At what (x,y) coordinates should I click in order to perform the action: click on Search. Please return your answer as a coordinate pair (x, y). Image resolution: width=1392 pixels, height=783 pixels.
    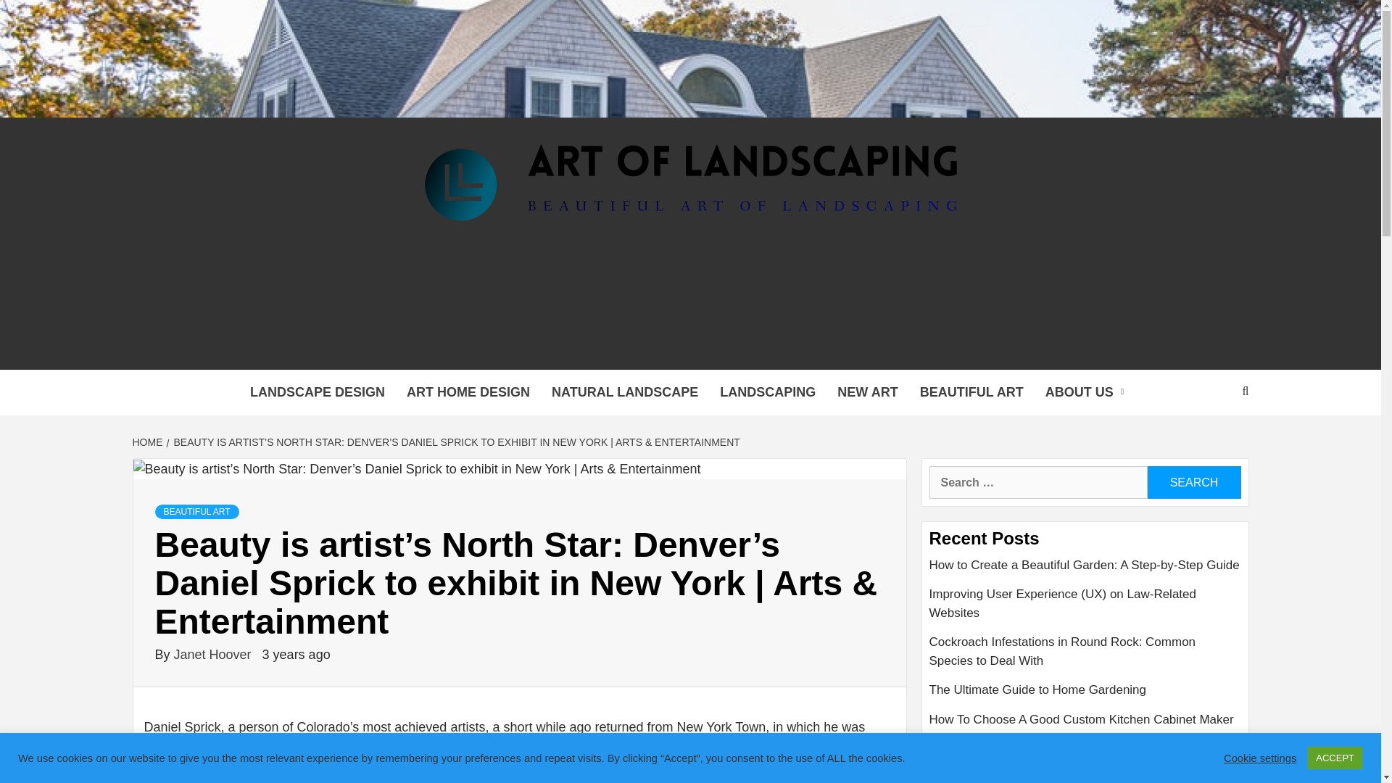
    Looking at the image, I should click on (1193, 481).